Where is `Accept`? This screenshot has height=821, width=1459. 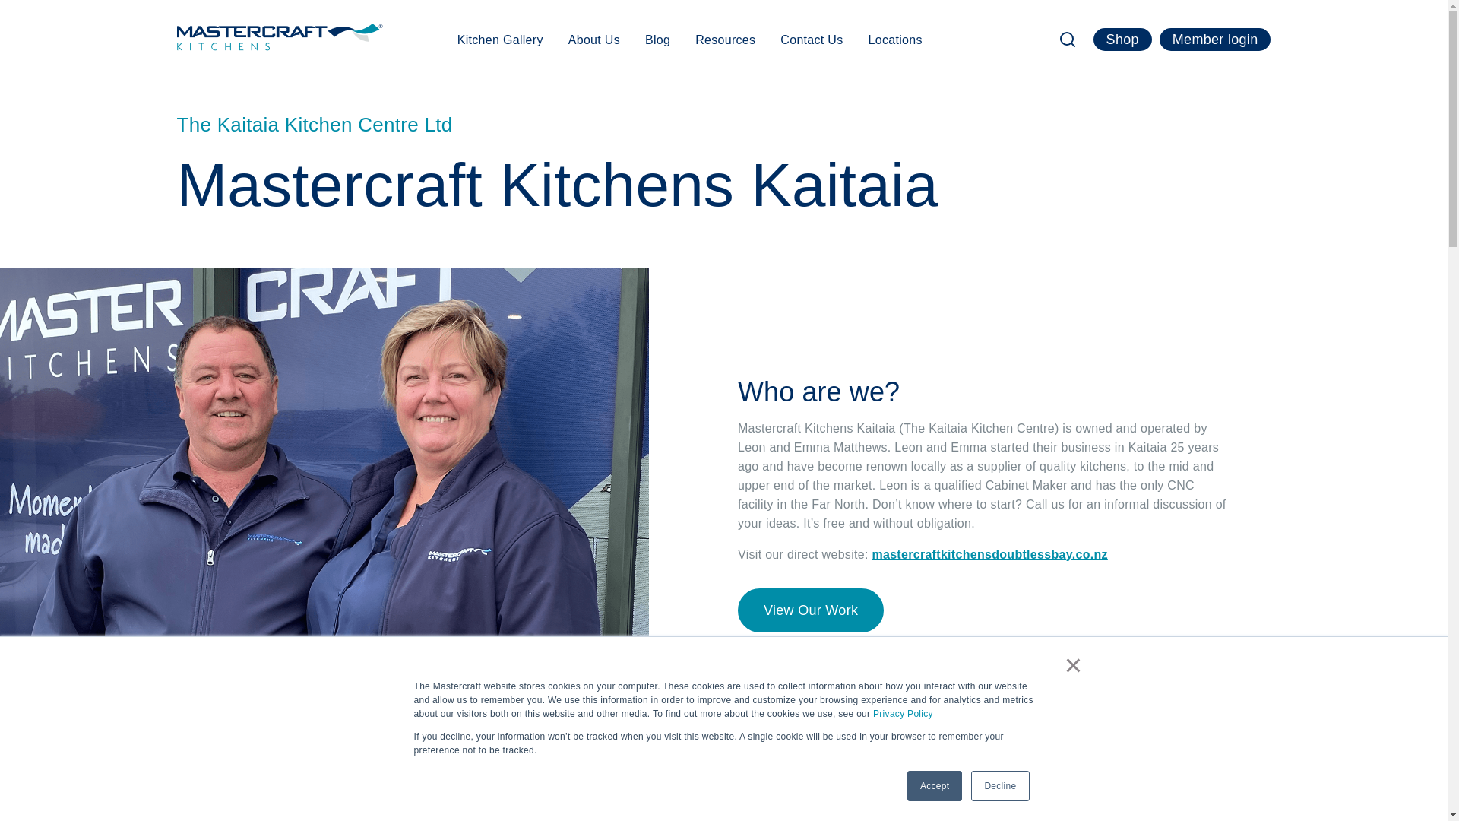
Accept is located at coordinates (935, 786).